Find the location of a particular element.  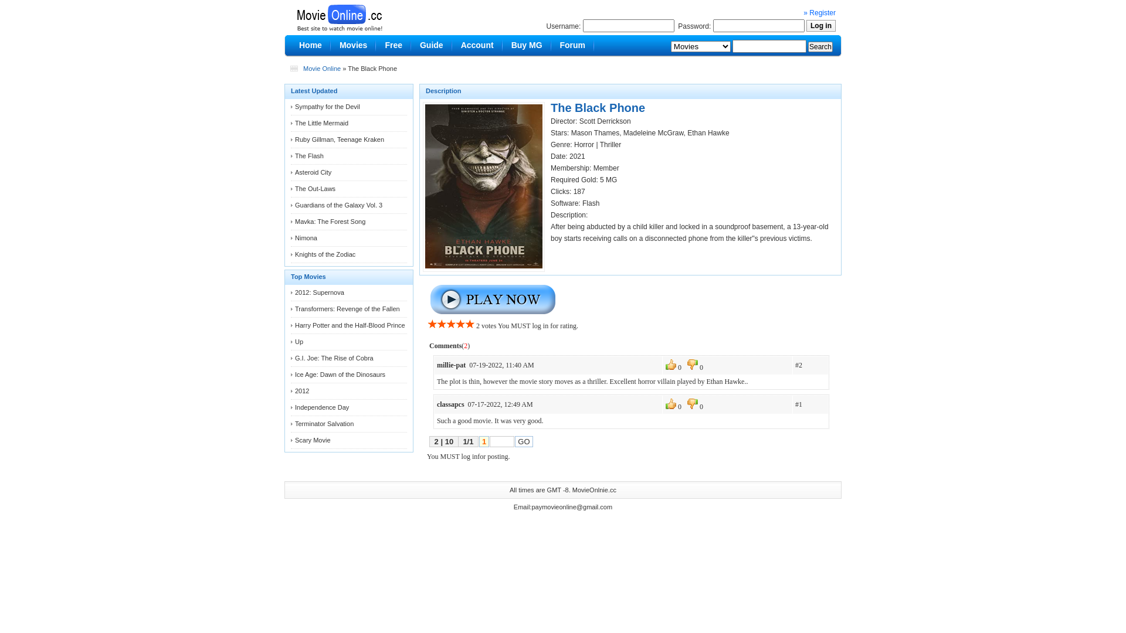

Up is located at coordinates (299, 342).